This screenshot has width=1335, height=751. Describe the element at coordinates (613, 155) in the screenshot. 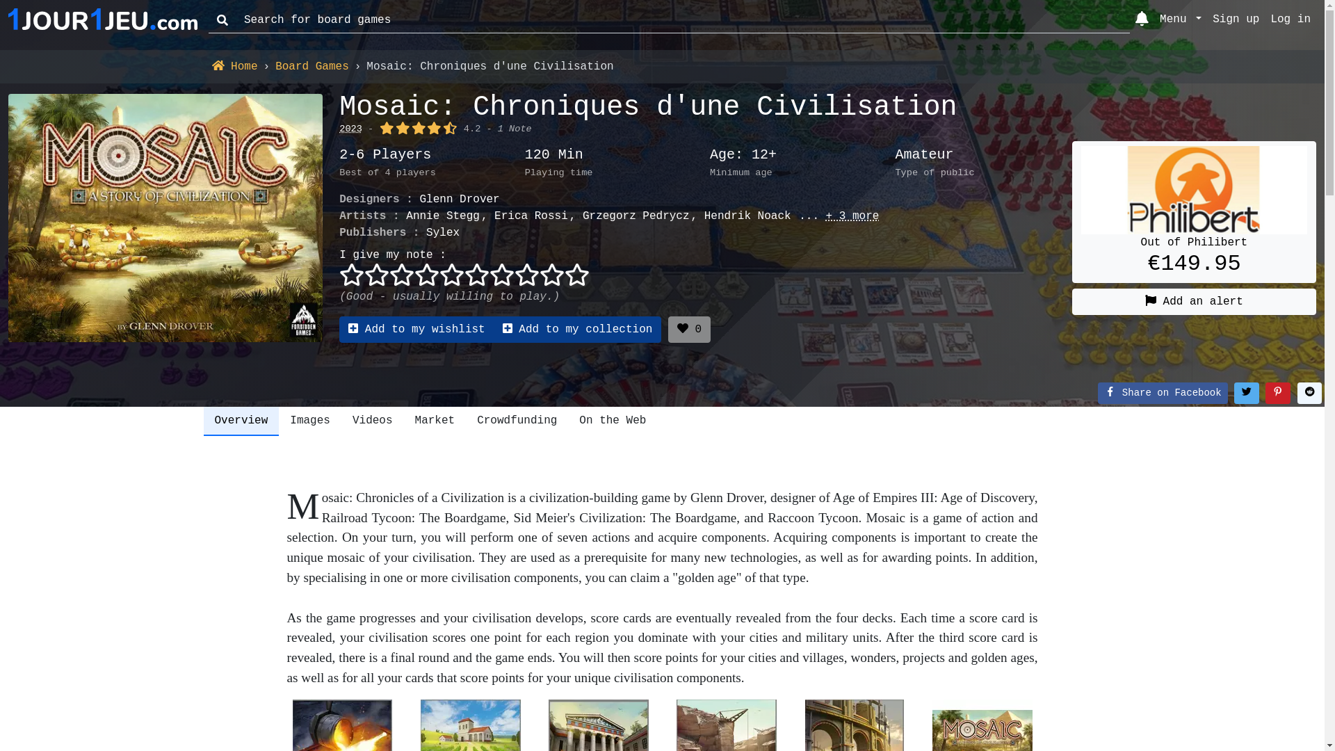

I see `120 Min` at that location.